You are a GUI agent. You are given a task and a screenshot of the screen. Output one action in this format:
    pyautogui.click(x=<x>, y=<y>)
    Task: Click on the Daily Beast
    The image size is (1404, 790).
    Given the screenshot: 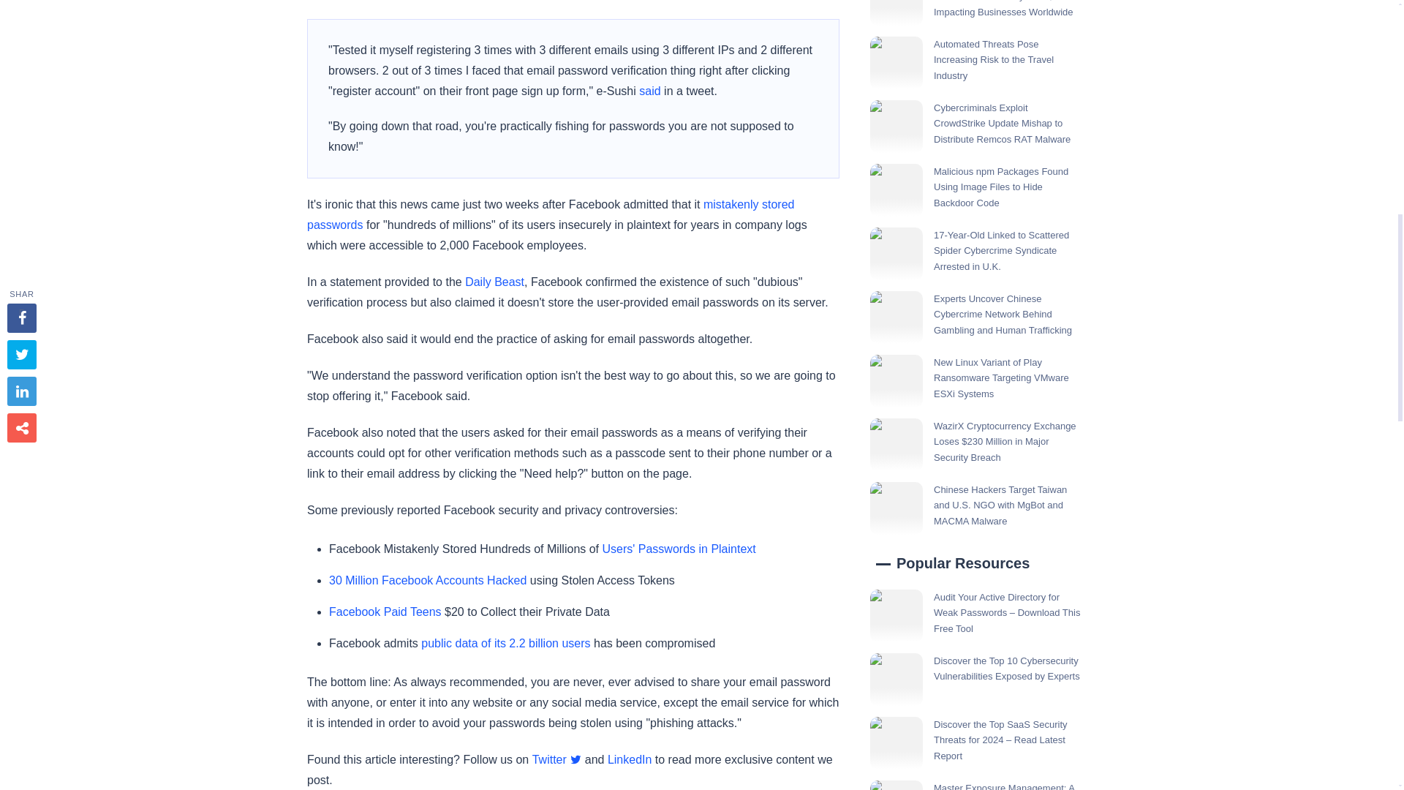 What is the action you would take?
    pyautogui.click(x=494, y=282)
    